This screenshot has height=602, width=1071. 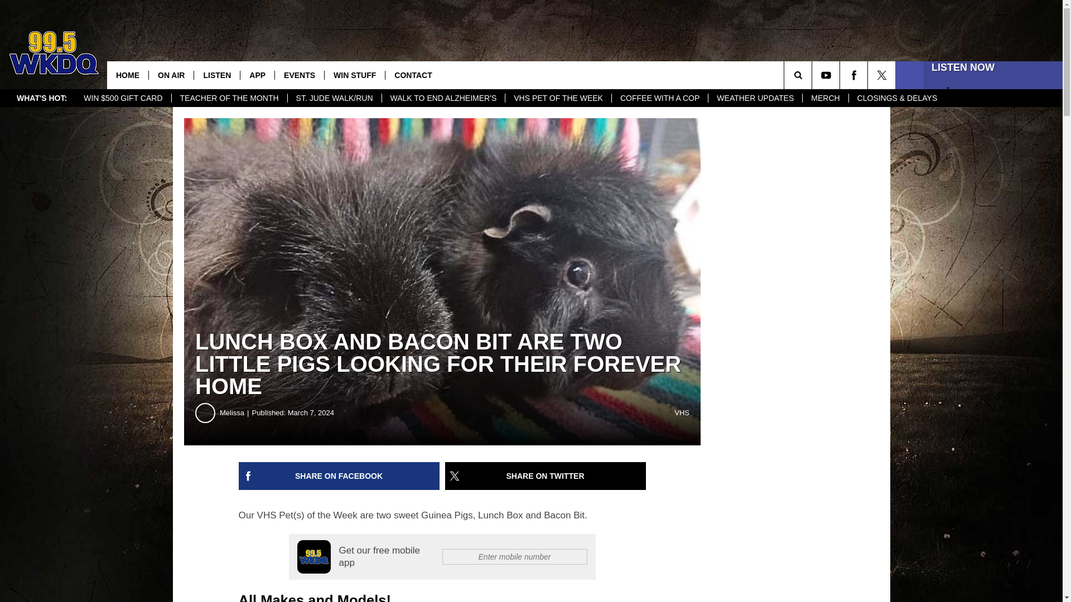 I want to click on Share on Twitter, so click(x=546, y=476).